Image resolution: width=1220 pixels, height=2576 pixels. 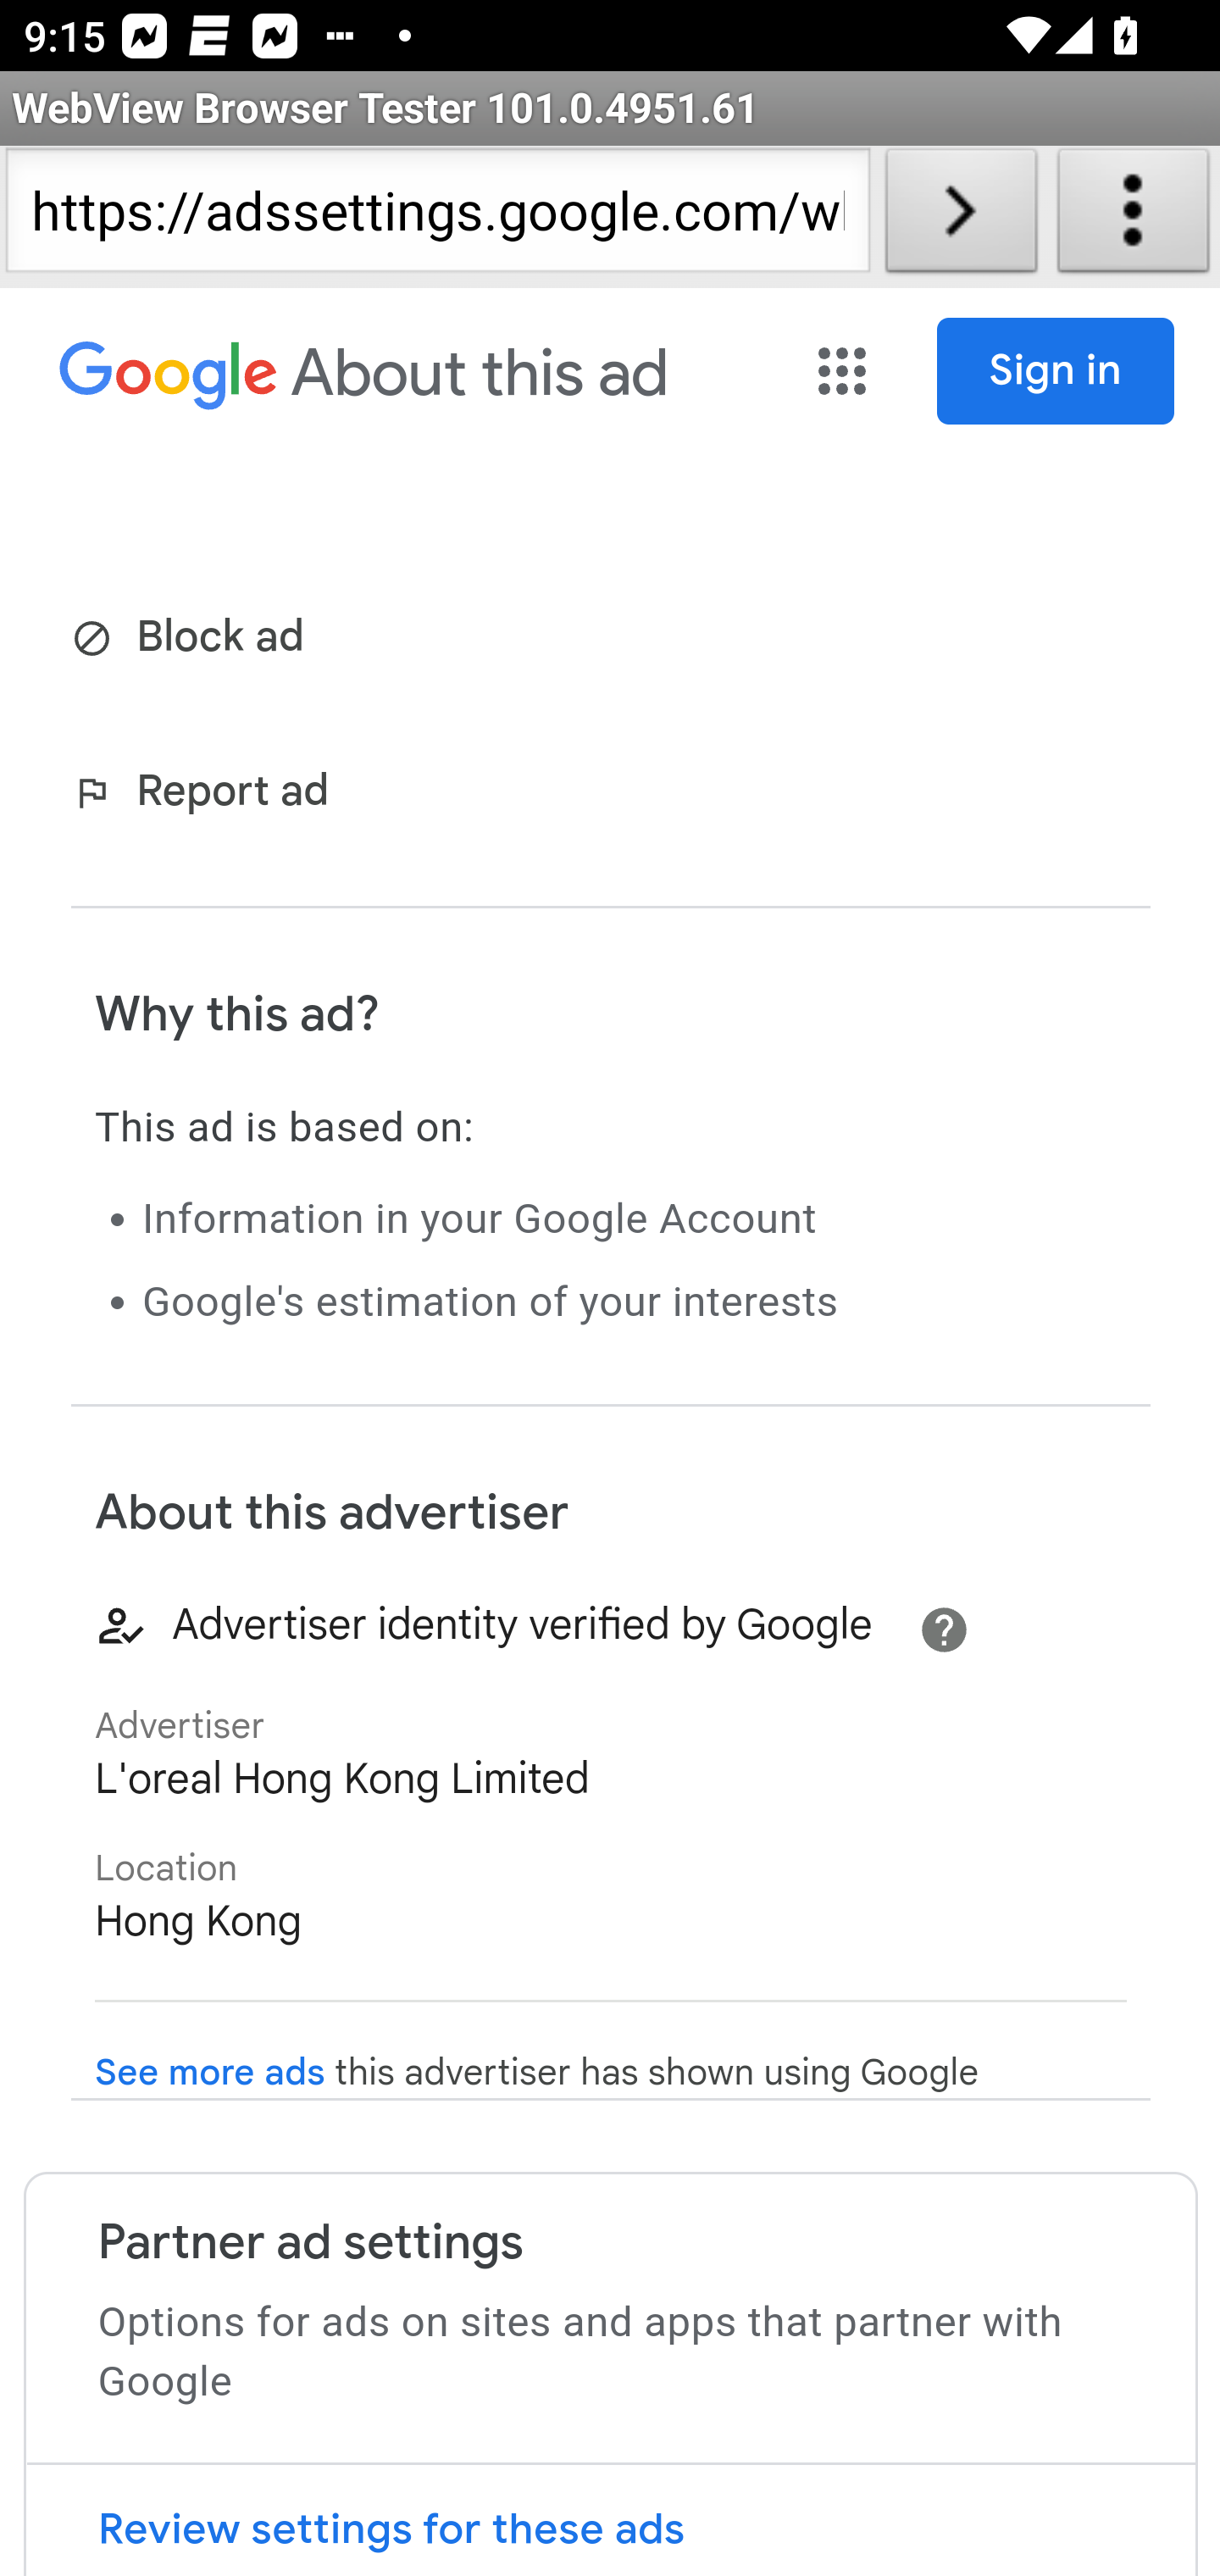 What do you see at coordinates (1134, 217) in the screenshot?
I see `About WebView` at bounding box center [1134, 217].